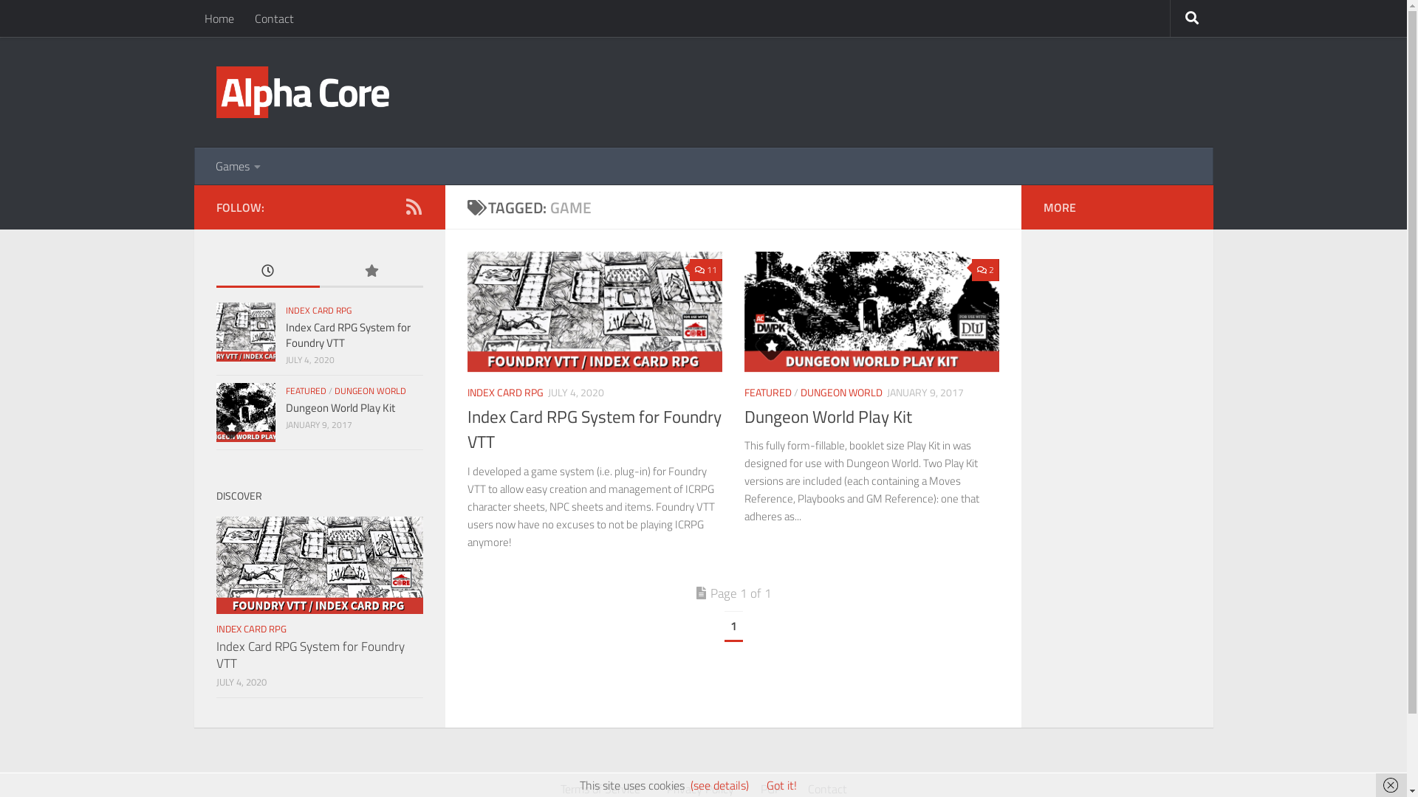 Image resolution: width=1418 pixels, height=797 pixels. What do you see at coordinates (505, 393) in the screenshot?
I see `INDEX CARD RPG` at bounding box center [505, 393].